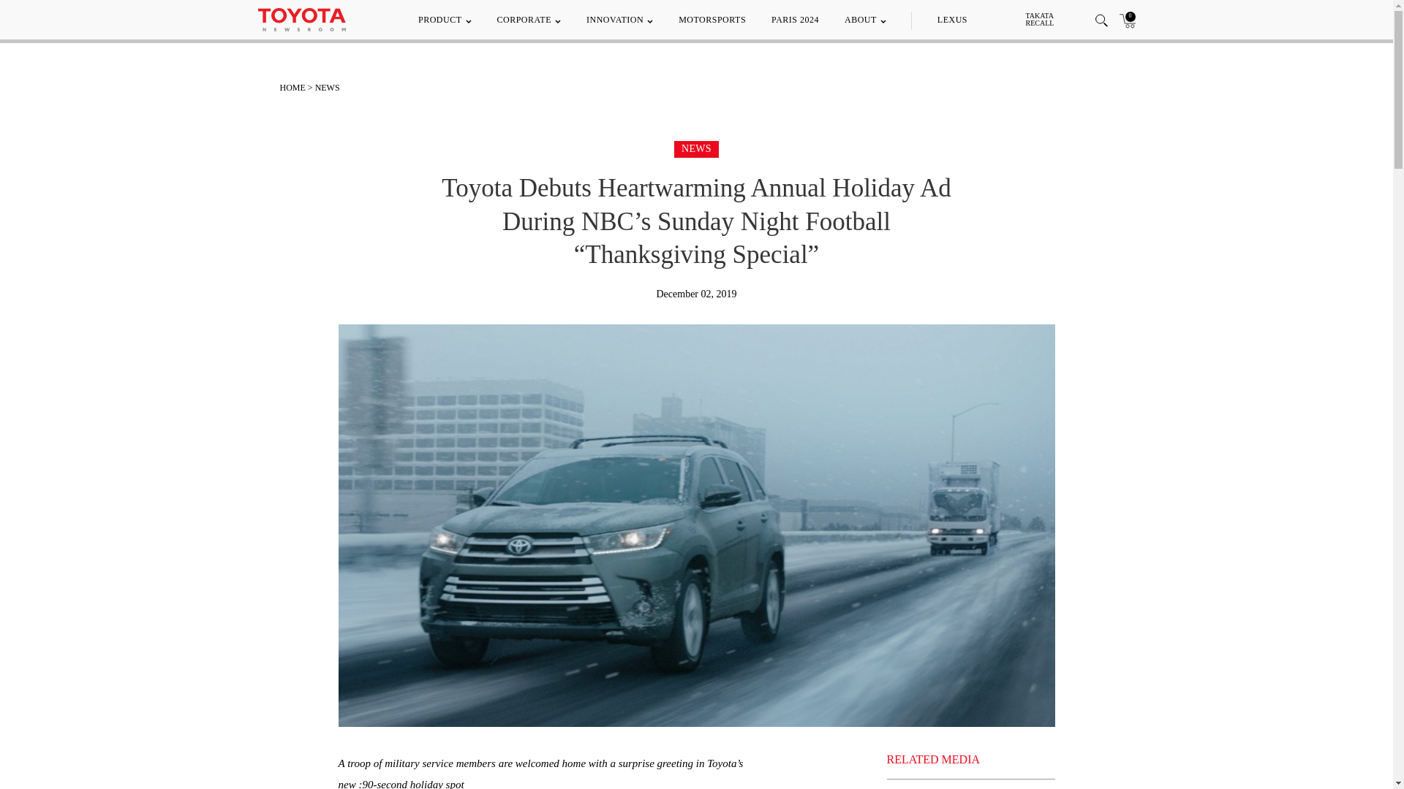 The image size is (1404, 789). I want to click on News, so click(696, 148).